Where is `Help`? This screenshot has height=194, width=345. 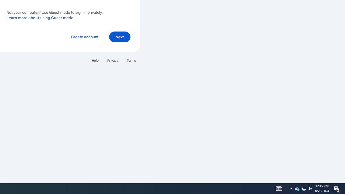
Help is located at coordinates (95, 60).